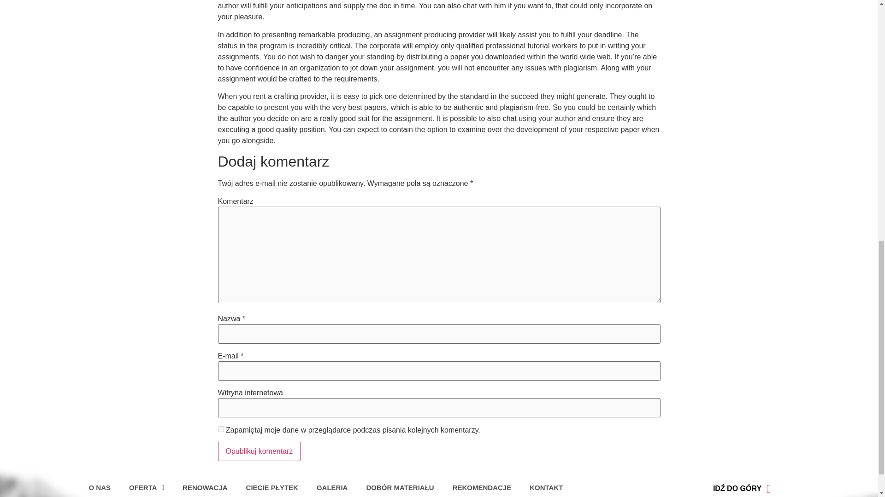 This screenshot has width=885, height=497. What do you see at coordinates (332, 487) in the screenshot?
I see `GALERIA` at bounding box center [332, 487].